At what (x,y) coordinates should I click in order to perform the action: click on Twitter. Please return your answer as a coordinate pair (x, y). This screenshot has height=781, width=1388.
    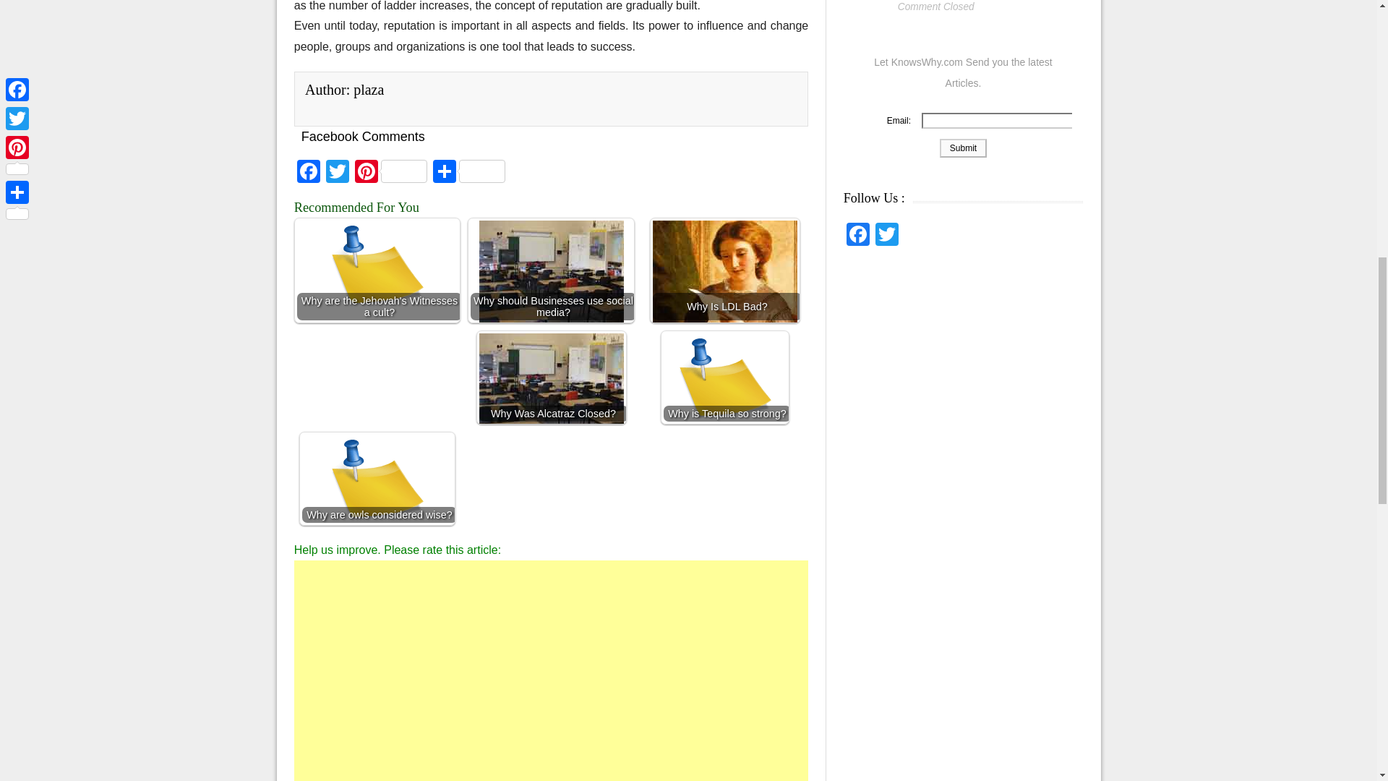
    Looking at the image, I should click on (338, 174).